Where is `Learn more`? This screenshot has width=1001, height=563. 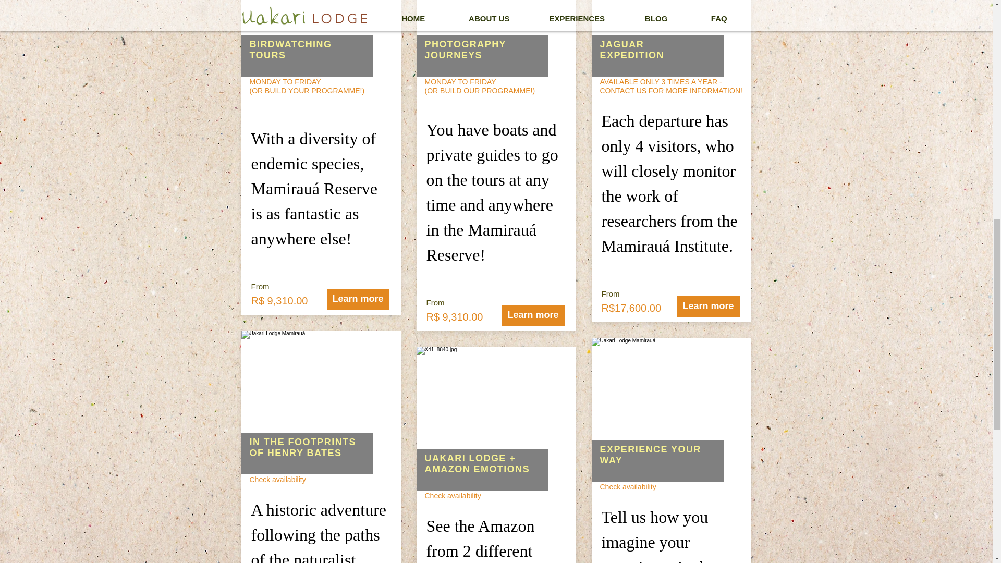
Learn more is located at coordinates (708, 307).